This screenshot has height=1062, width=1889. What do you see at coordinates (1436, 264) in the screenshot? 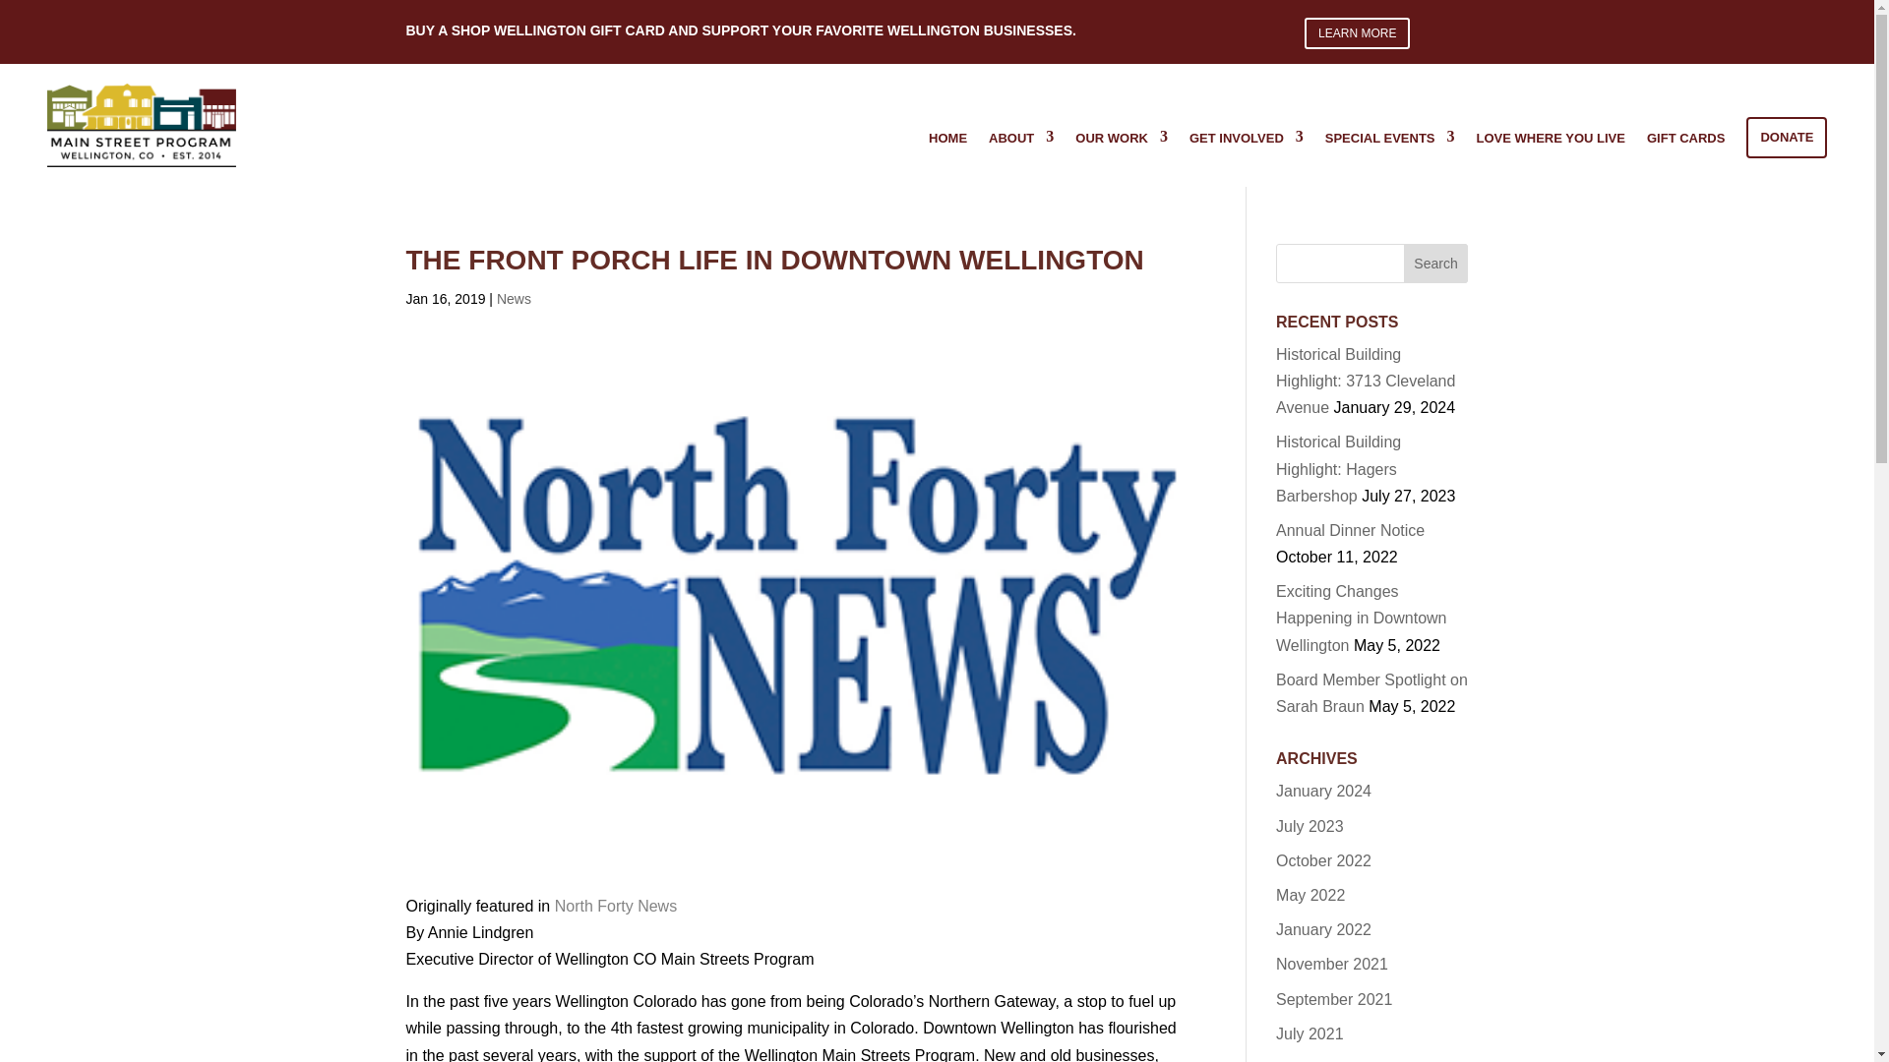
I see `Search` at bounding box center [1436, 264].